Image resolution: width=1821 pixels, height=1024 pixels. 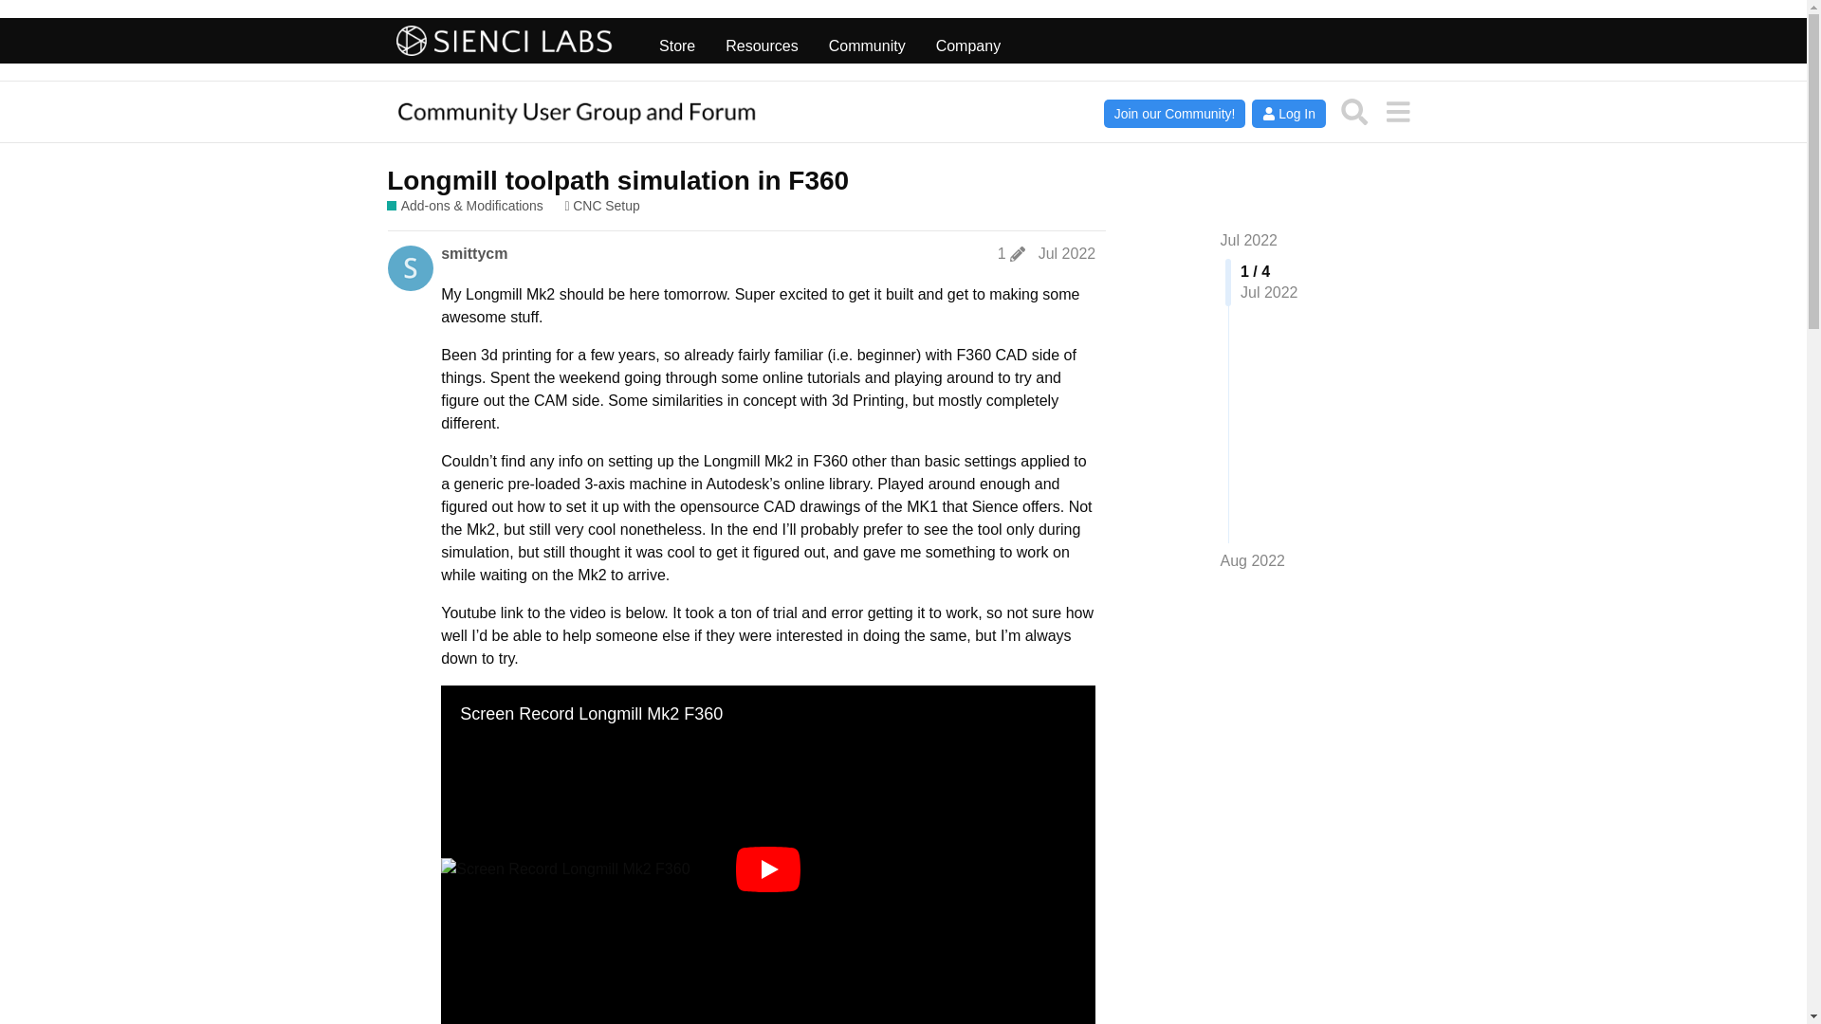 What do you see at coordinates (967, 41) in the screenshot?
I see `Company` at bounding box center [967, 41].